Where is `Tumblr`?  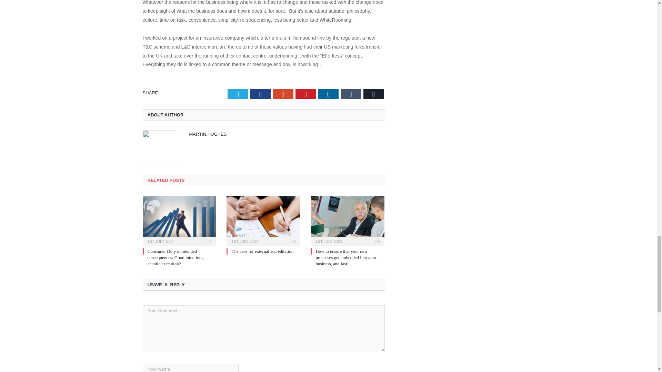 Tumblr is located at coordinates (351, 94).